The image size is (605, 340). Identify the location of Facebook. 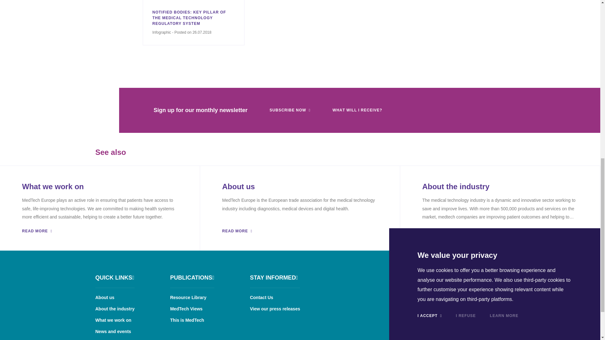
(446, 276).